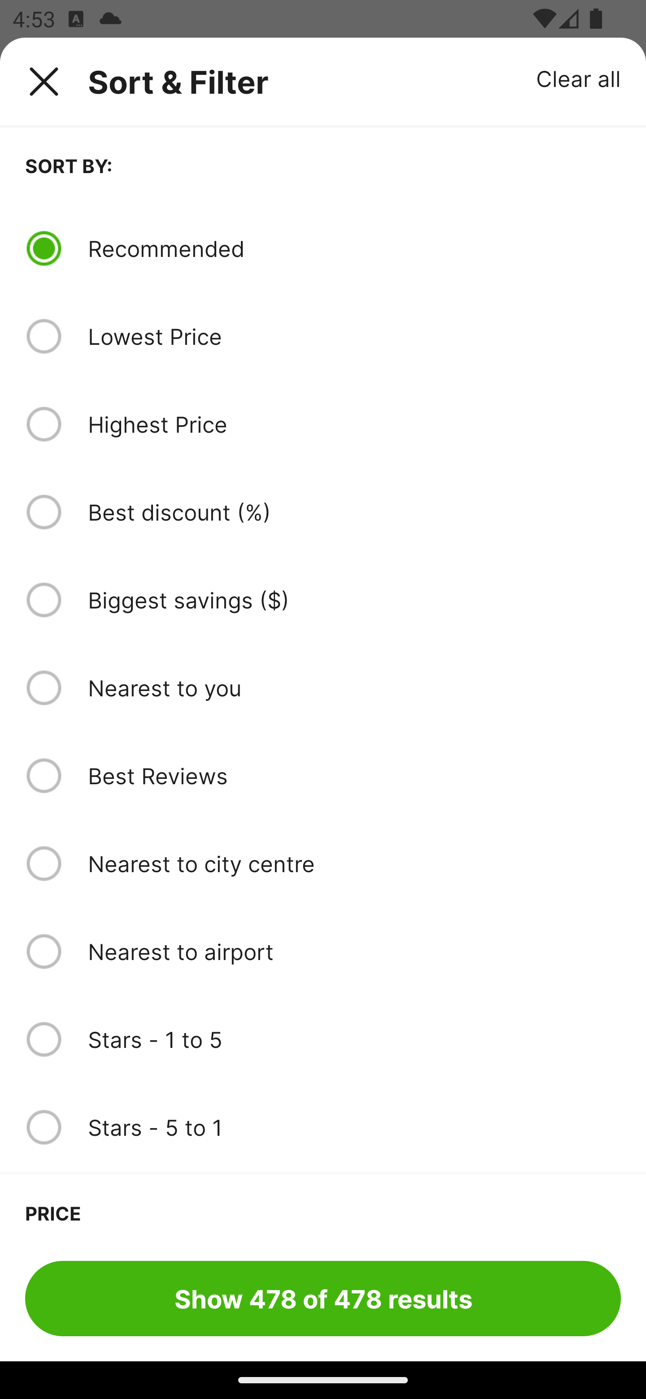  I want to click on Nearest to airport, so click(354, 951).